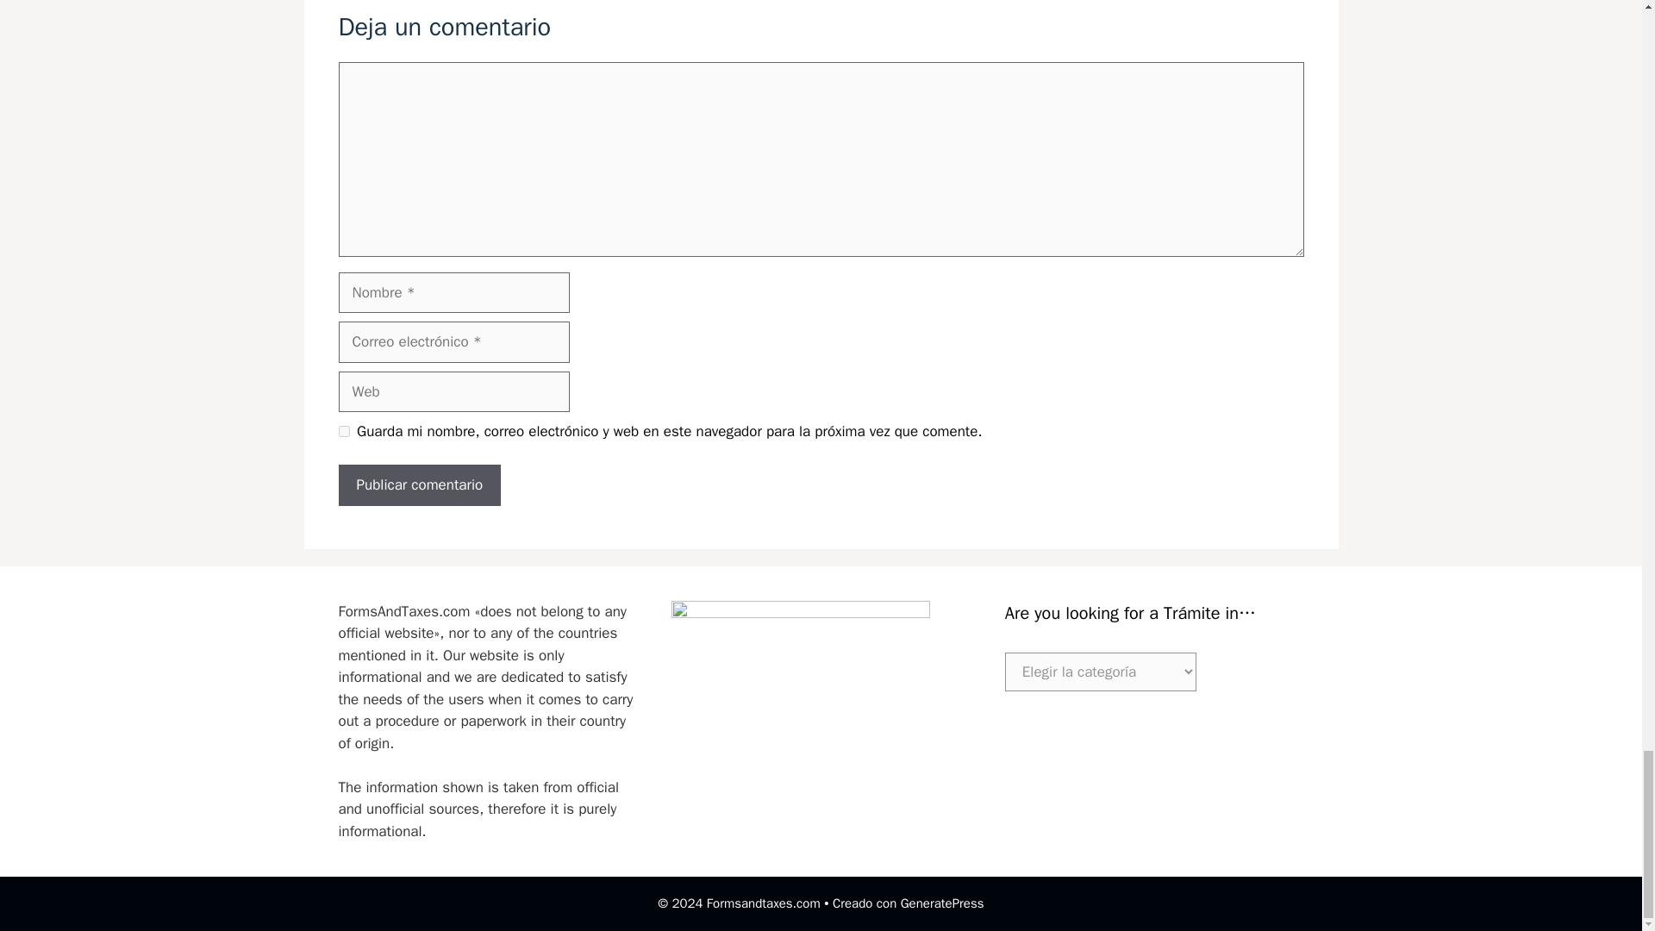 The image size is (1655, 931). Describe the element at coordinates (942, 903) in the screenshot. I see `GeneratePress` at that location.